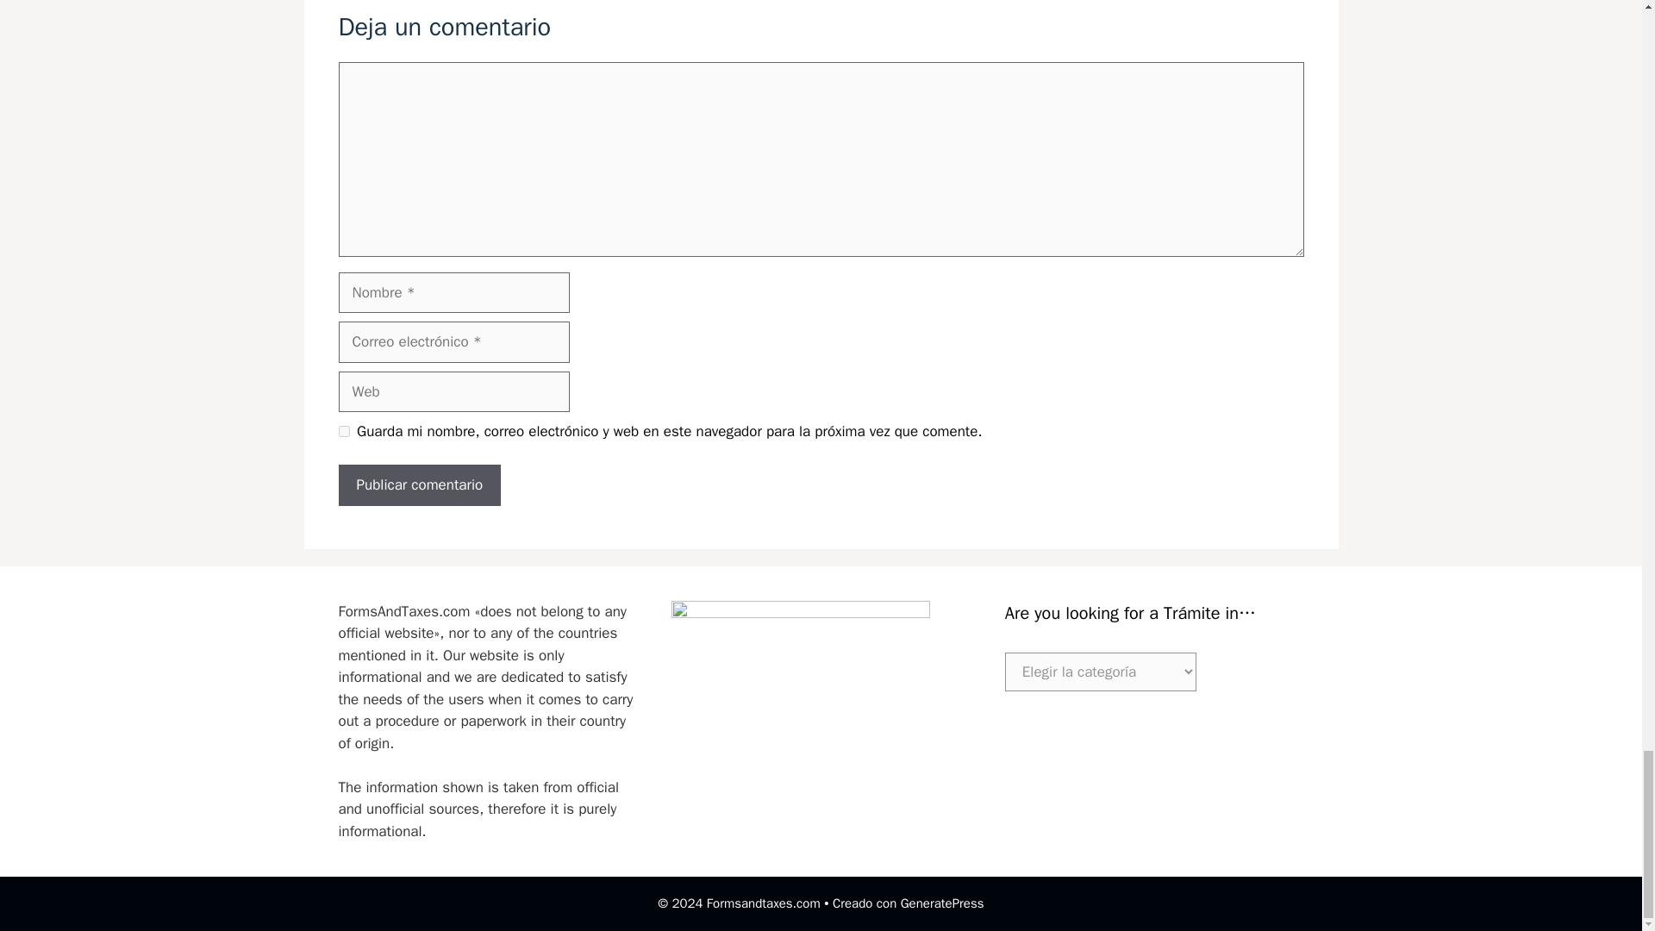 The image size is (1655, 931). Describe the element at coordinates (942, 903) in the screenshot. I see `GeneratePress` at that location.